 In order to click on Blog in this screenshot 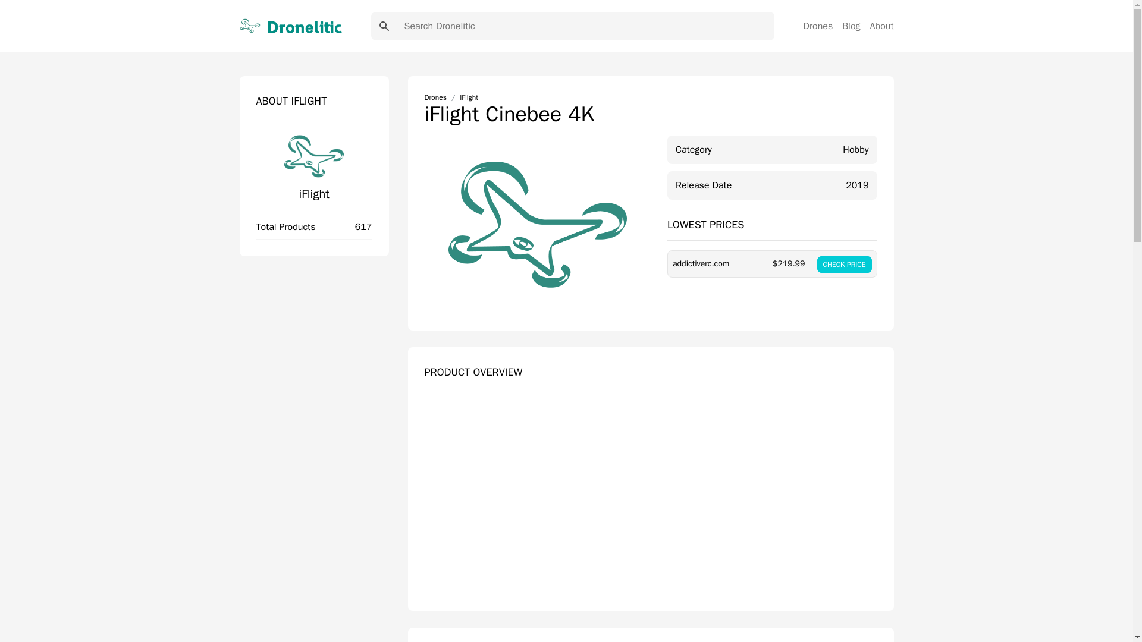, I will do `click(851, 26)`.